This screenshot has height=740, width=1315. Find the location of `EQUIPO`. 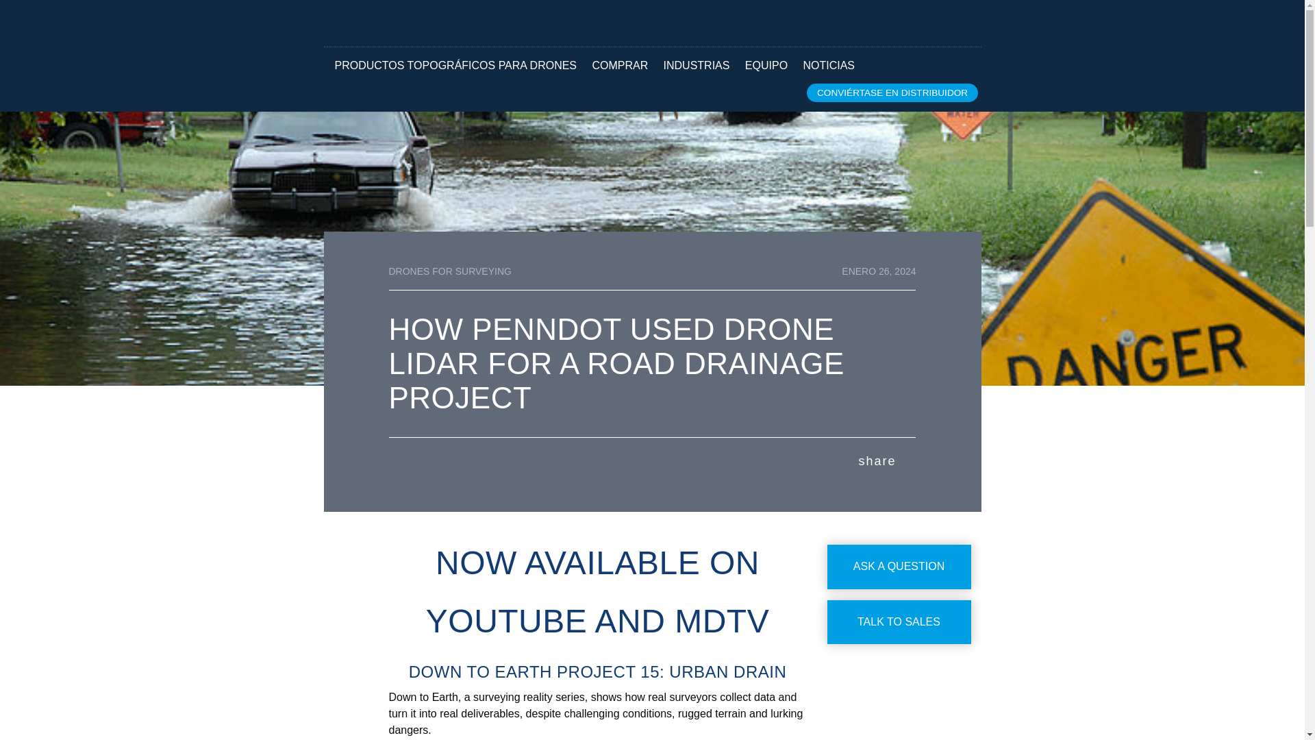

EQUIPO is located at coordinates (766, 65).